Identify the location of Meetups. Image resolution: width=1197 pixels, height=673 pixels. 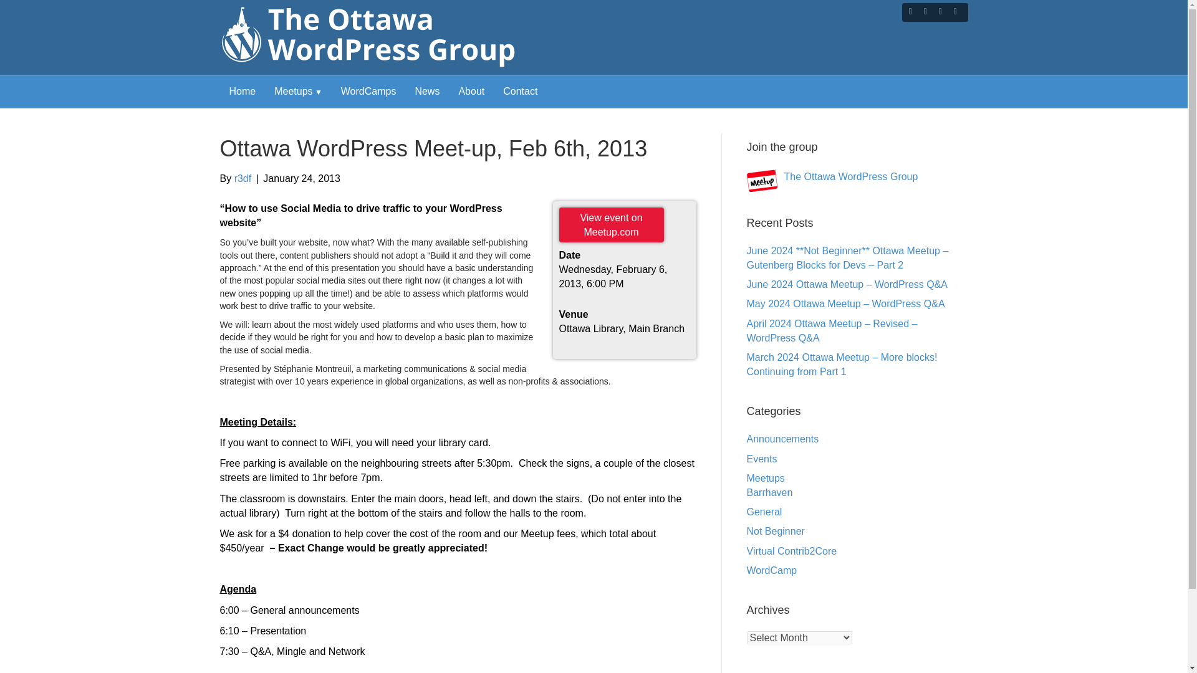
(298, 91).